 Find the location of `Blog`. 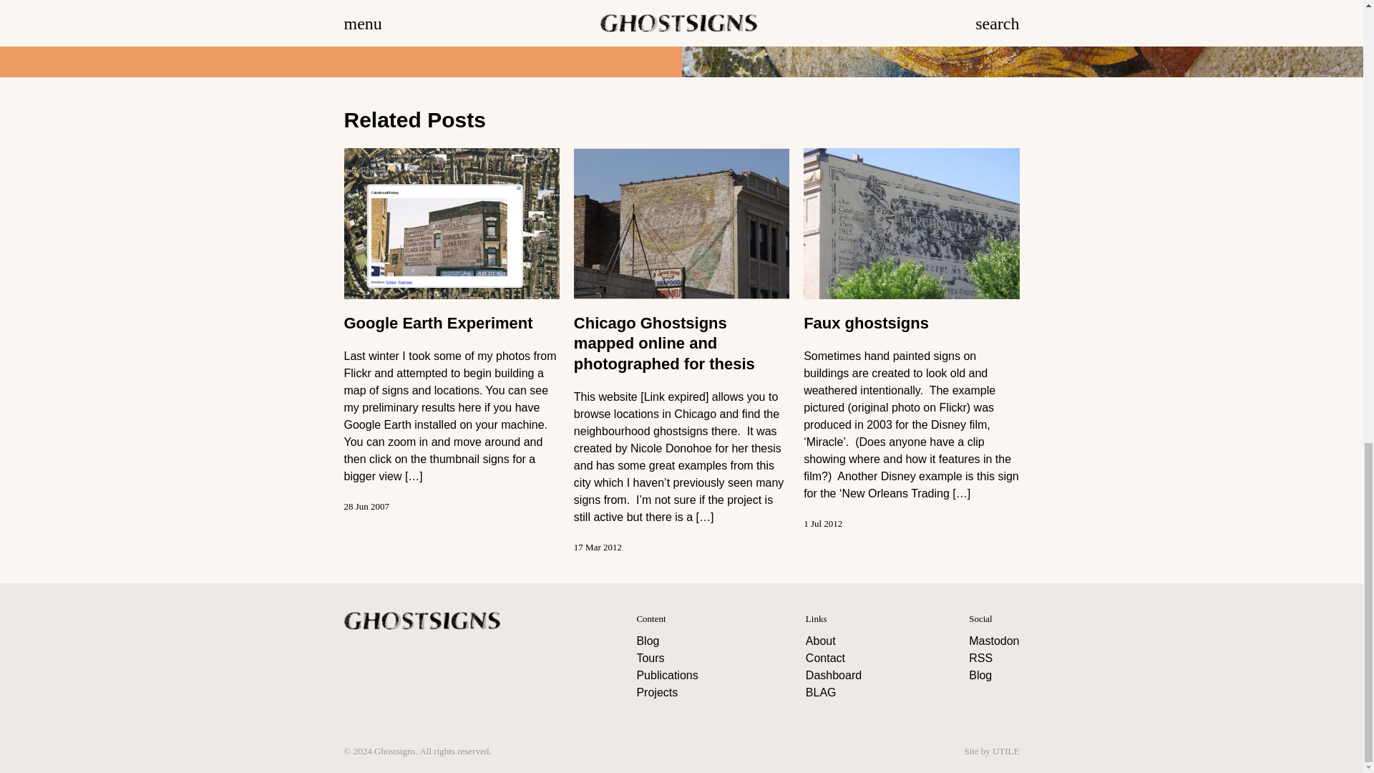

Blog is located at coordinates (647, 640).